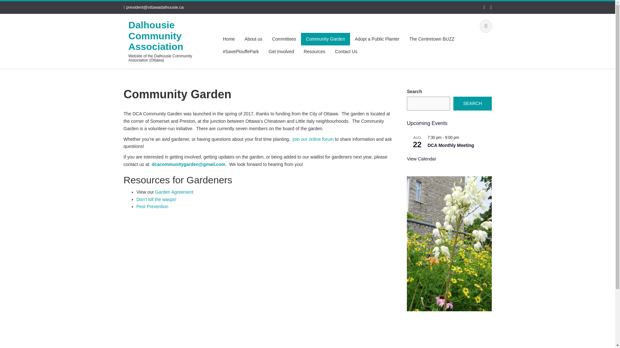 The height and width of the screenshot is (348, 620). What do you see at coordinates (152, 206) in the screenshot?
I see `Pest Prevention` at bounding box center [152, 206].